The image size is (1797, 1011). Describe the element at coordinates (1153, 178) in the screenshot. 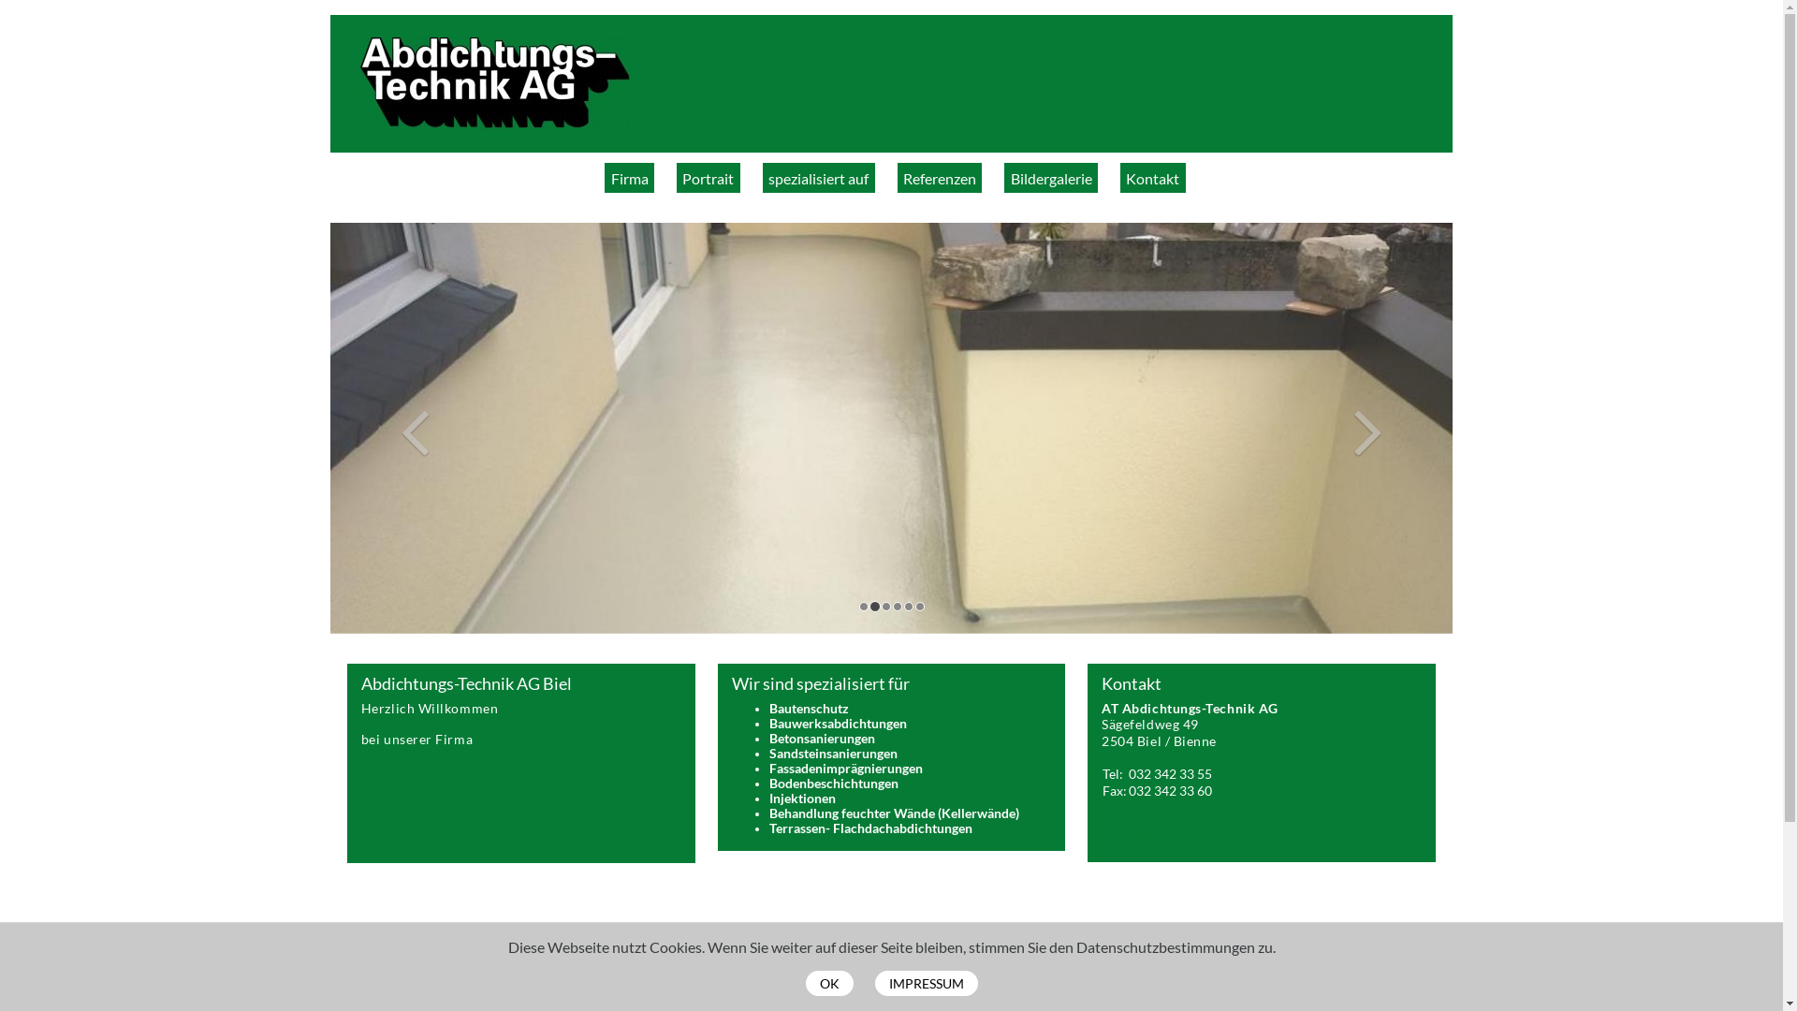

I see `Kontakt` at that location.